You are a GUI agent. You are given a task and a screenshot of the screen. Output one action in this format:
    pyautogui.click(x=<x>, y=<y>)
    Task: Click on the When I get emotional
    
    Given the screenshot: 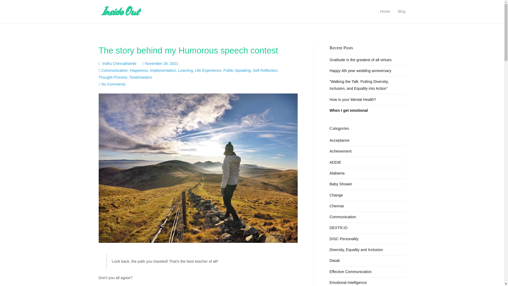 What is the action you would take?
    pyautogui.click(x=349, y=111)
    